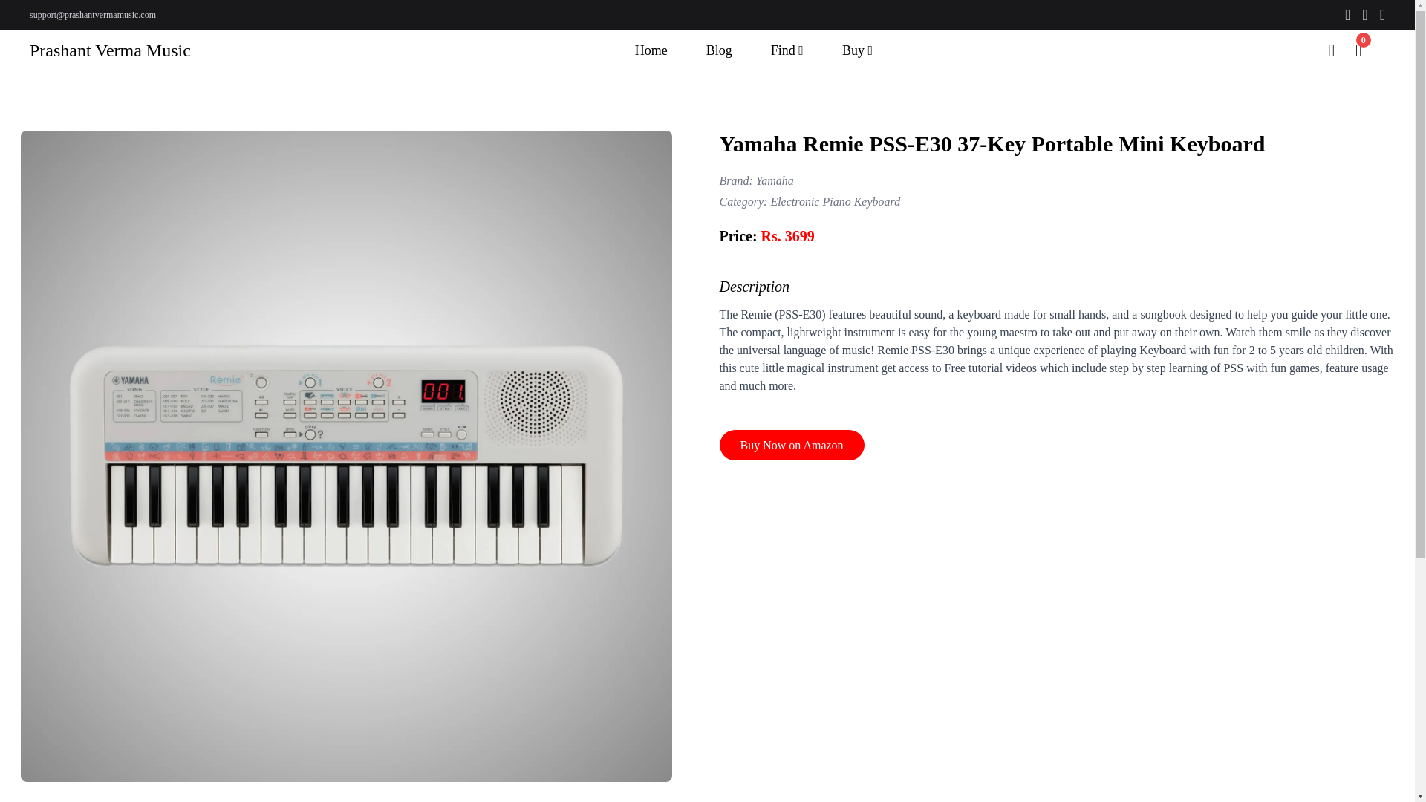 The image size is (1426, 802). What do you see at coordinates (1370, 50) in the screenshot?
I see `0` at bounding box center [1370, 50].